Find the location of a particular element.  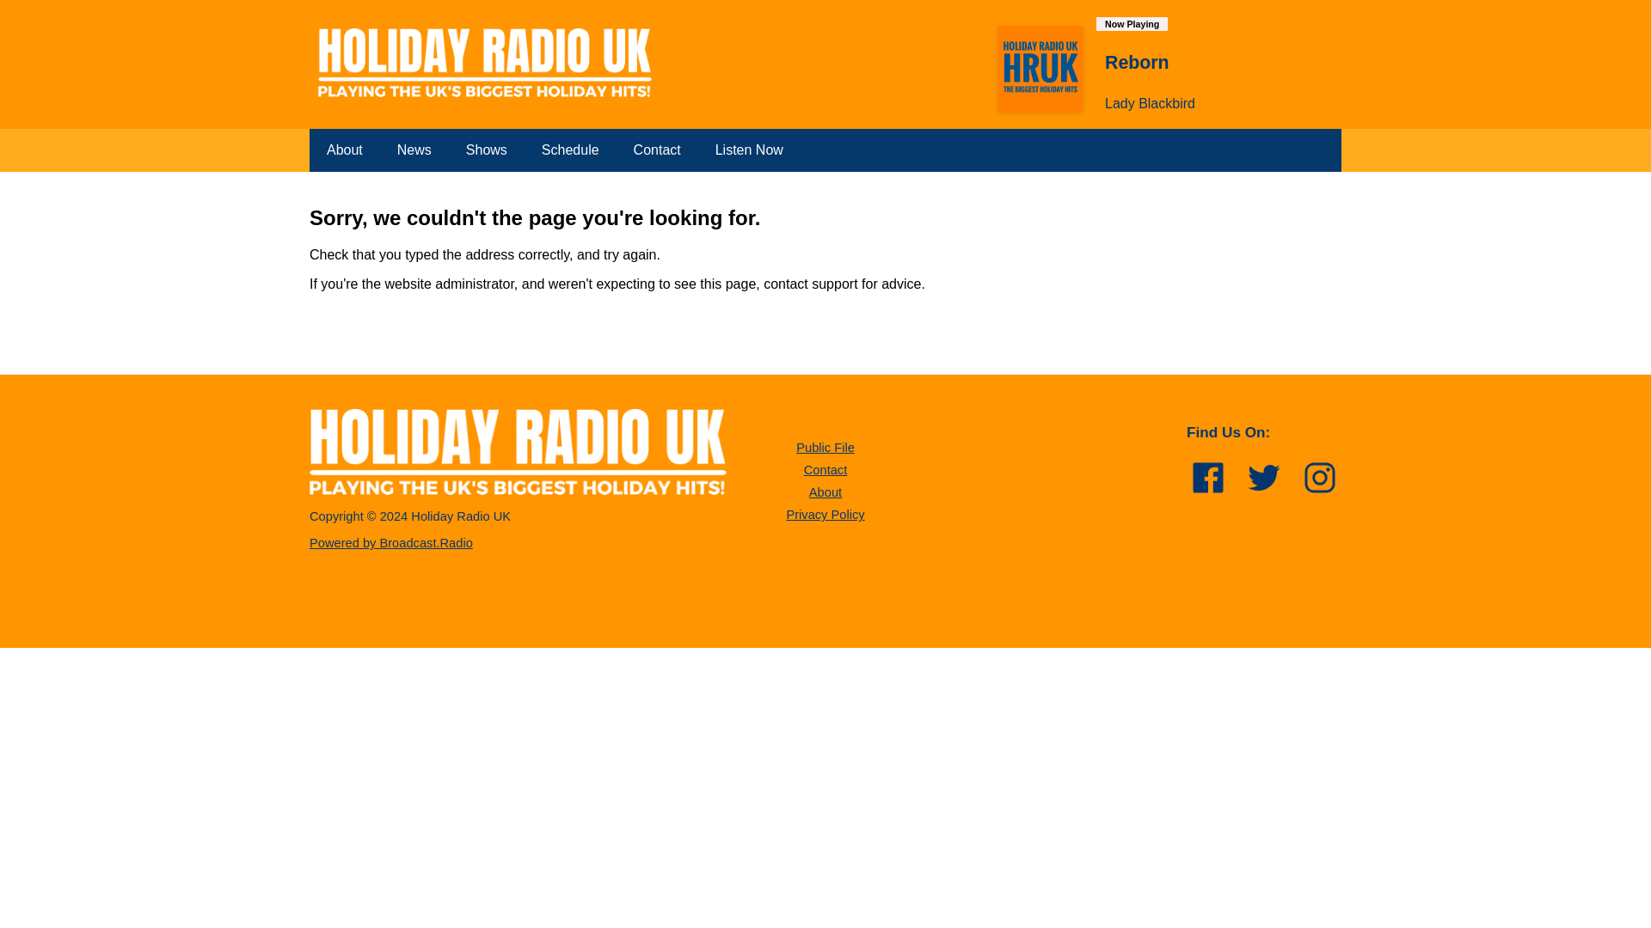

About is located at coordinates (344, 150).